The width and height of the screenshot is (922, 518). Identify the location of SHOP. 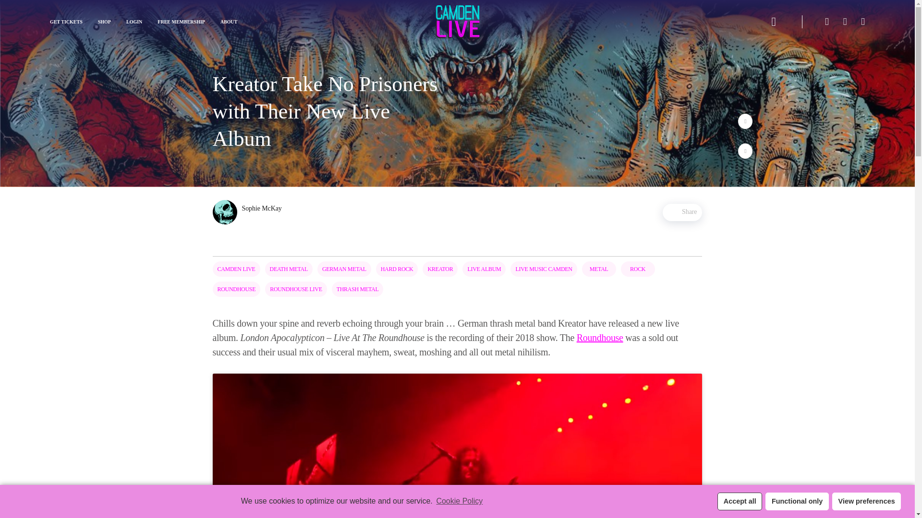
(104, 22).